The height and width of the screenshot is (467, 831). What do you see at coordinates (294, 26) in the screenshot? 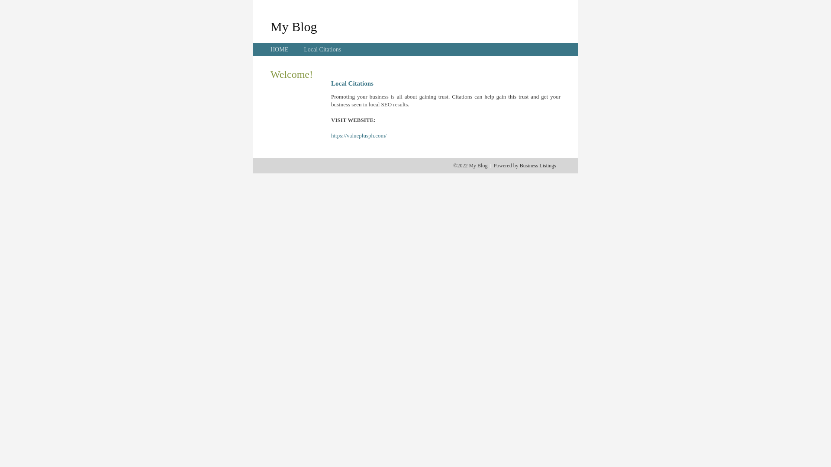
I see `My Blog` at bounding box center [294, 26].